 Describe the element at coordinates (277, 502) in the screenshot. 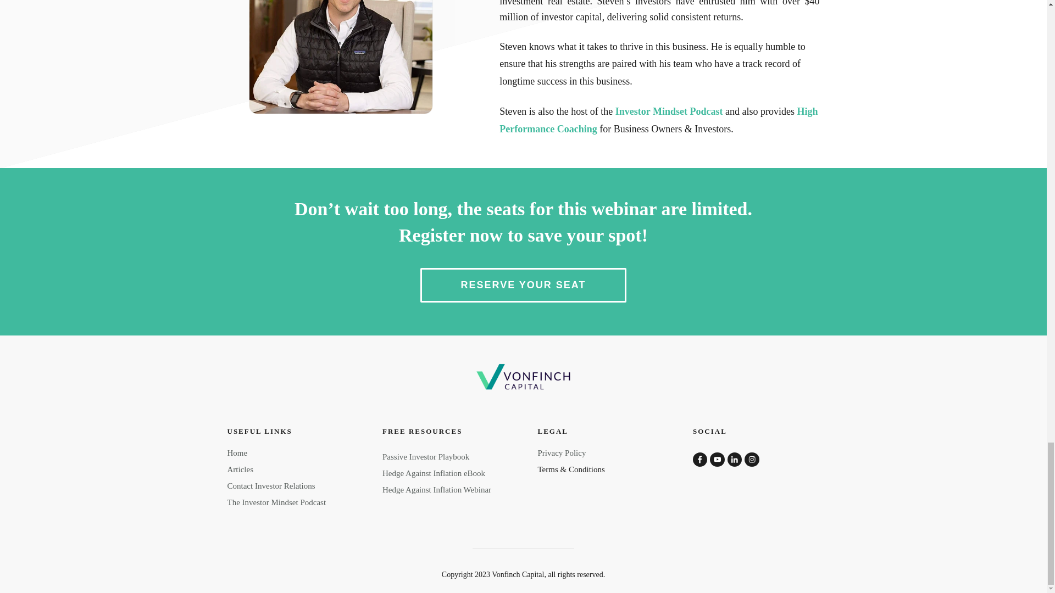

I see `The Investor Mindset Podcast` at that location.